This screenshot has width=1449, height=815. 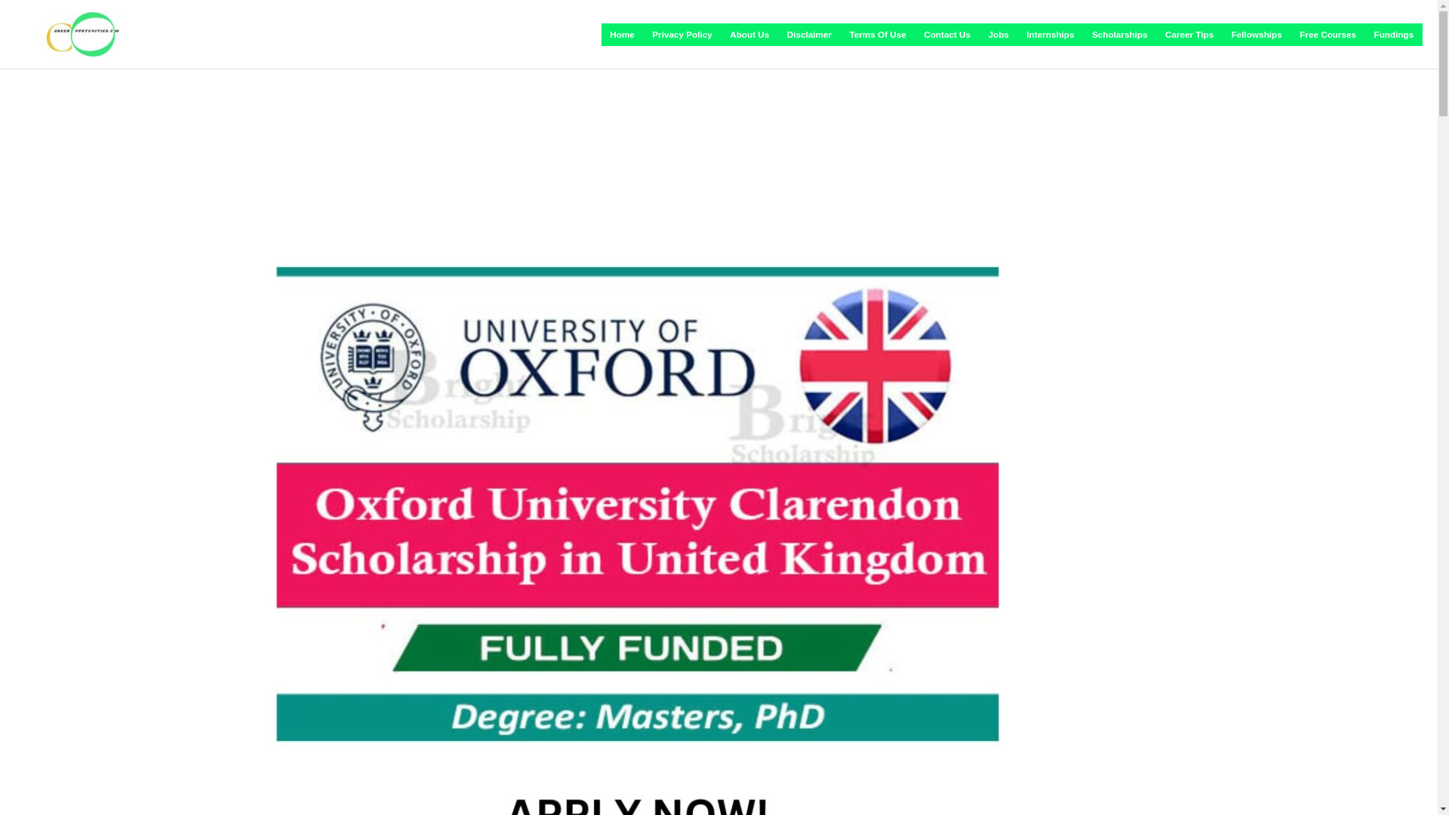 I want to click on Home, so click(x=622, y=35).